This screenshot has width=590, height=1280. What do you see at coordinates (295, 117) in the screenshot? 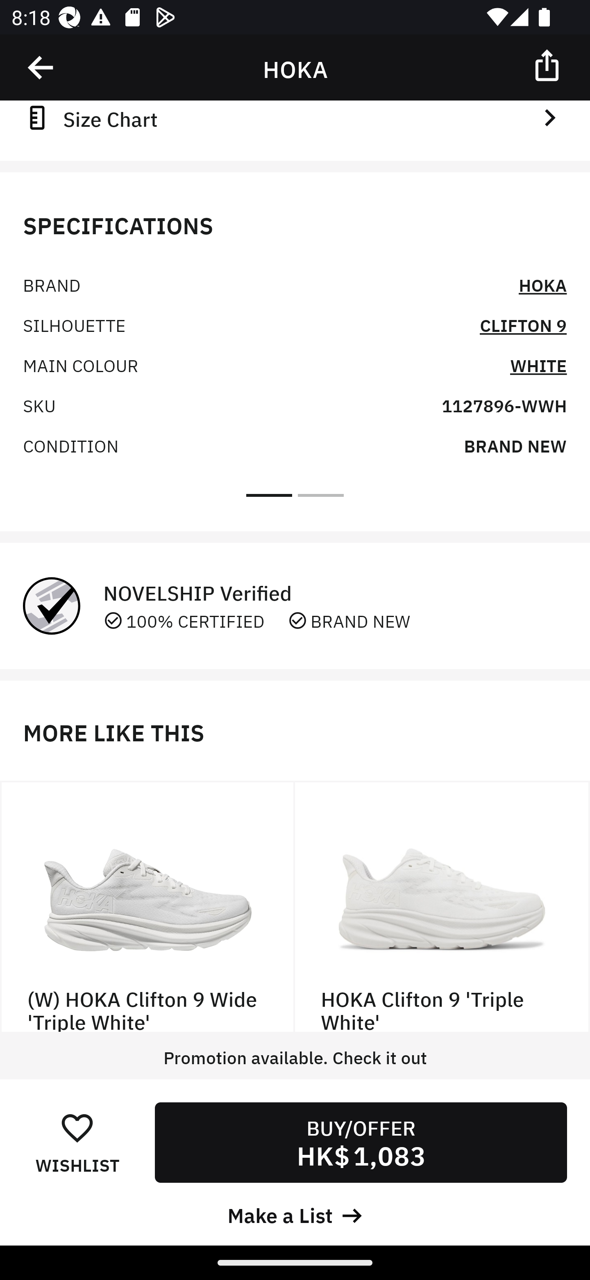
I see `Size Chart ` at bounding box center [295, 117].